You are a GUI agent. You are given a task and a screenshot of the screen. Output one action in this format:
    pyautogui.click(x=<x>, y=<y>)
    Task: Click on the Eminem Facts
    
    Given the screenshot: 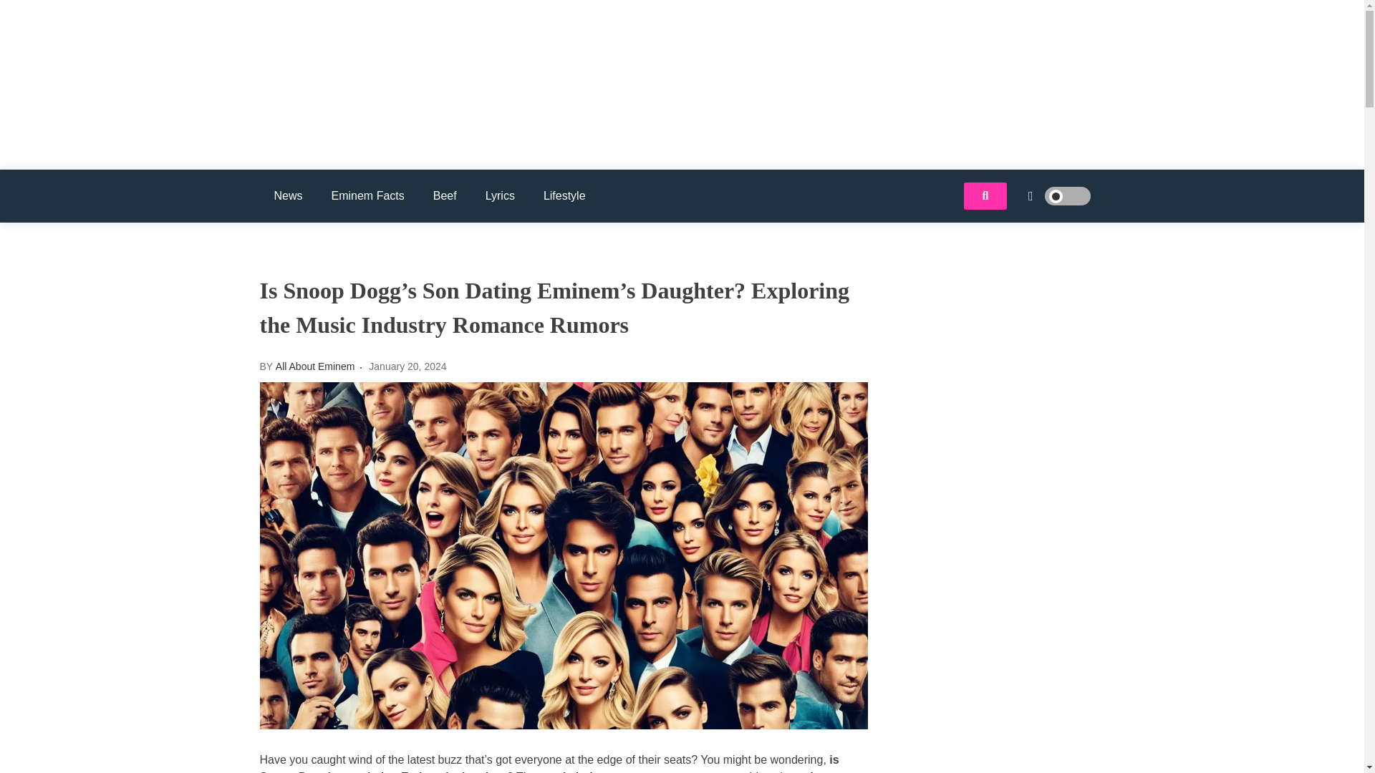 What is the action you would take?
    pyautogui.click(x=368, y=196)
    